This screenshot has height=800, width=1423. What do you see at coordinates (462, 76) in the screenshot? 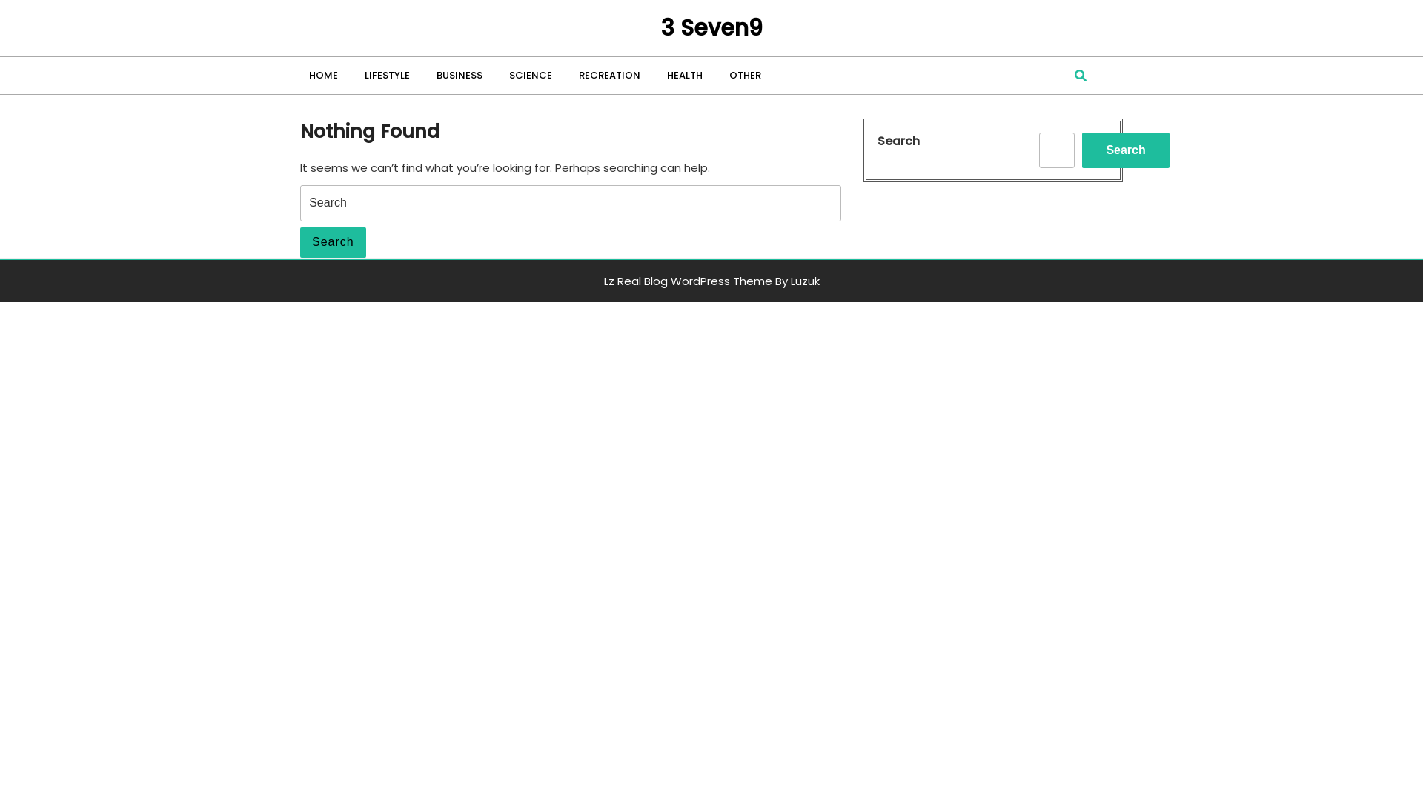
I see `BUSINESS` at bounding box center [462, 76].